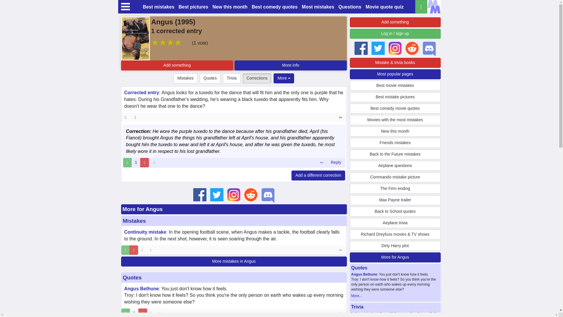 This screenshot has width=563, height=317. Describe the element at coordinates (322, 163) in the screenshot. I see `Edit correction 11337` at that location.